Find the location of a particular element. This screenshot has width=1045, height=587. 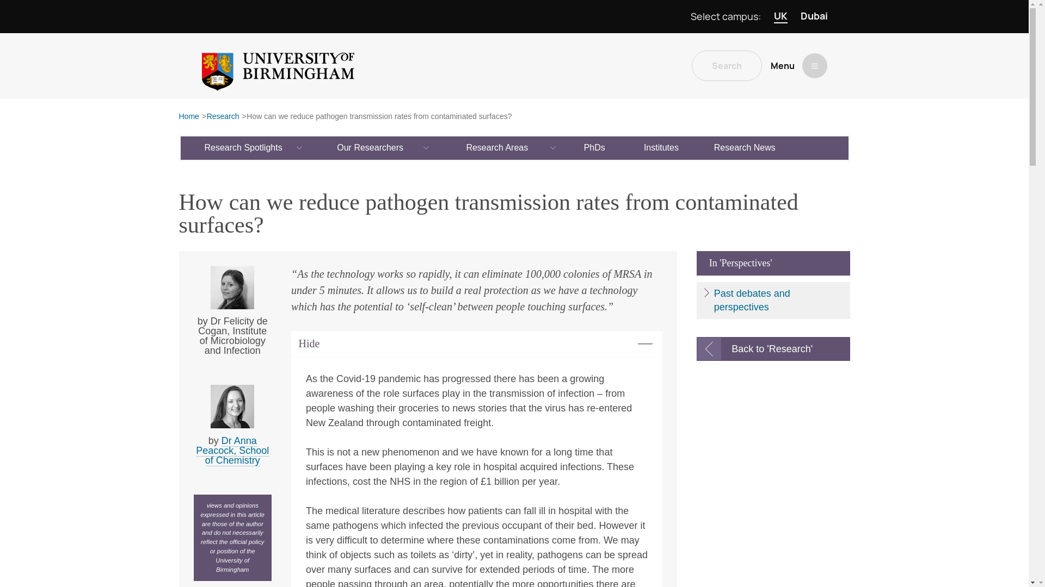

Research Areas is located at coordinates (497, 147).